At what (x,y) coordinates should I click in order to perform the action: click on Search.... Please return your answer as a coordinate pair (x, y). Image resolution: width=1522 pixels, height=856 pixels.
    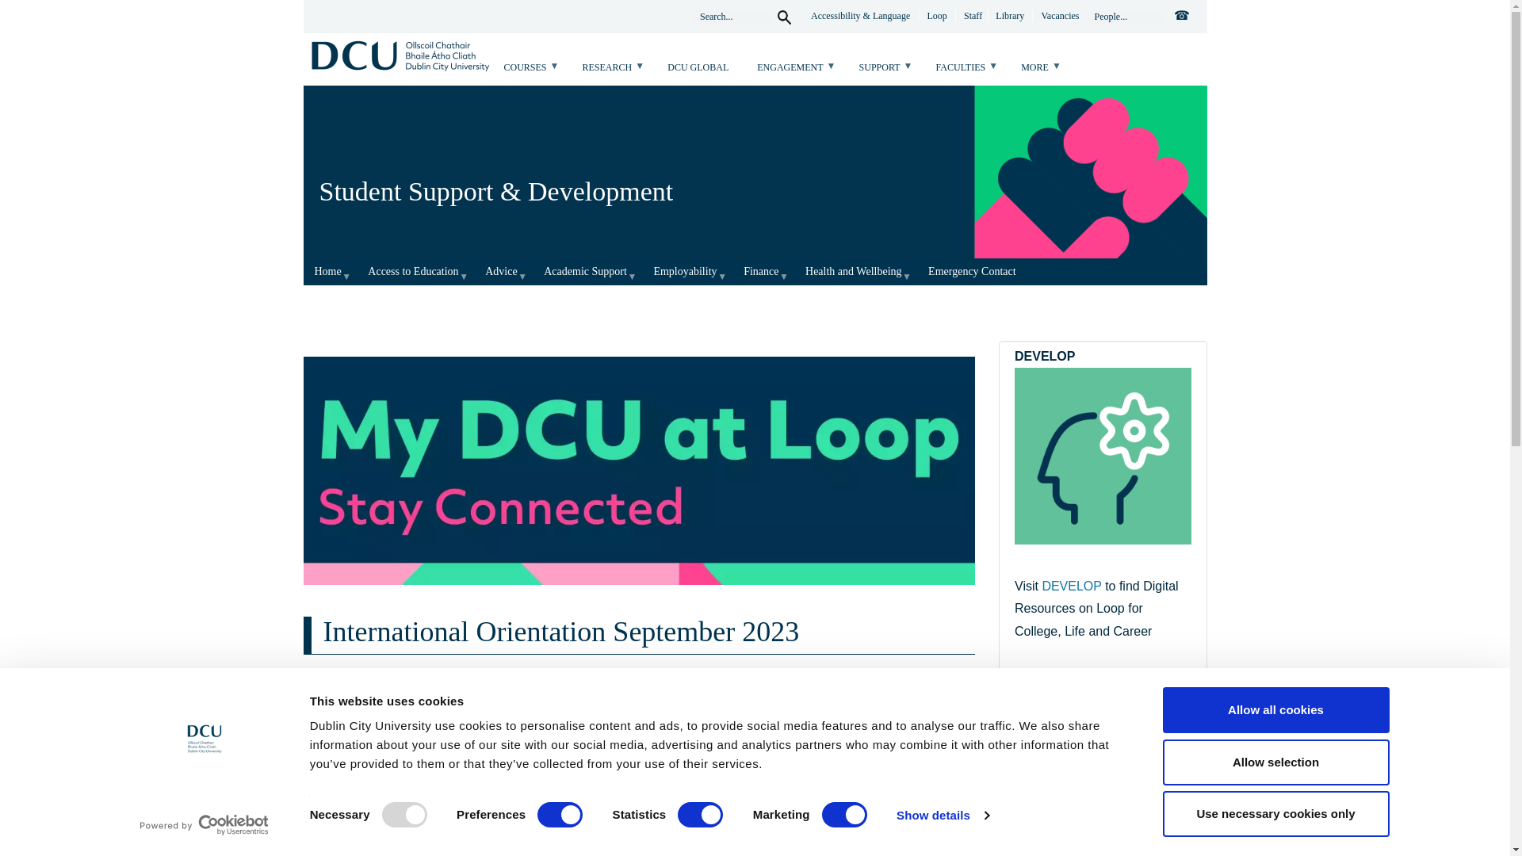
    Looking at the image, I should click on (732, 17).